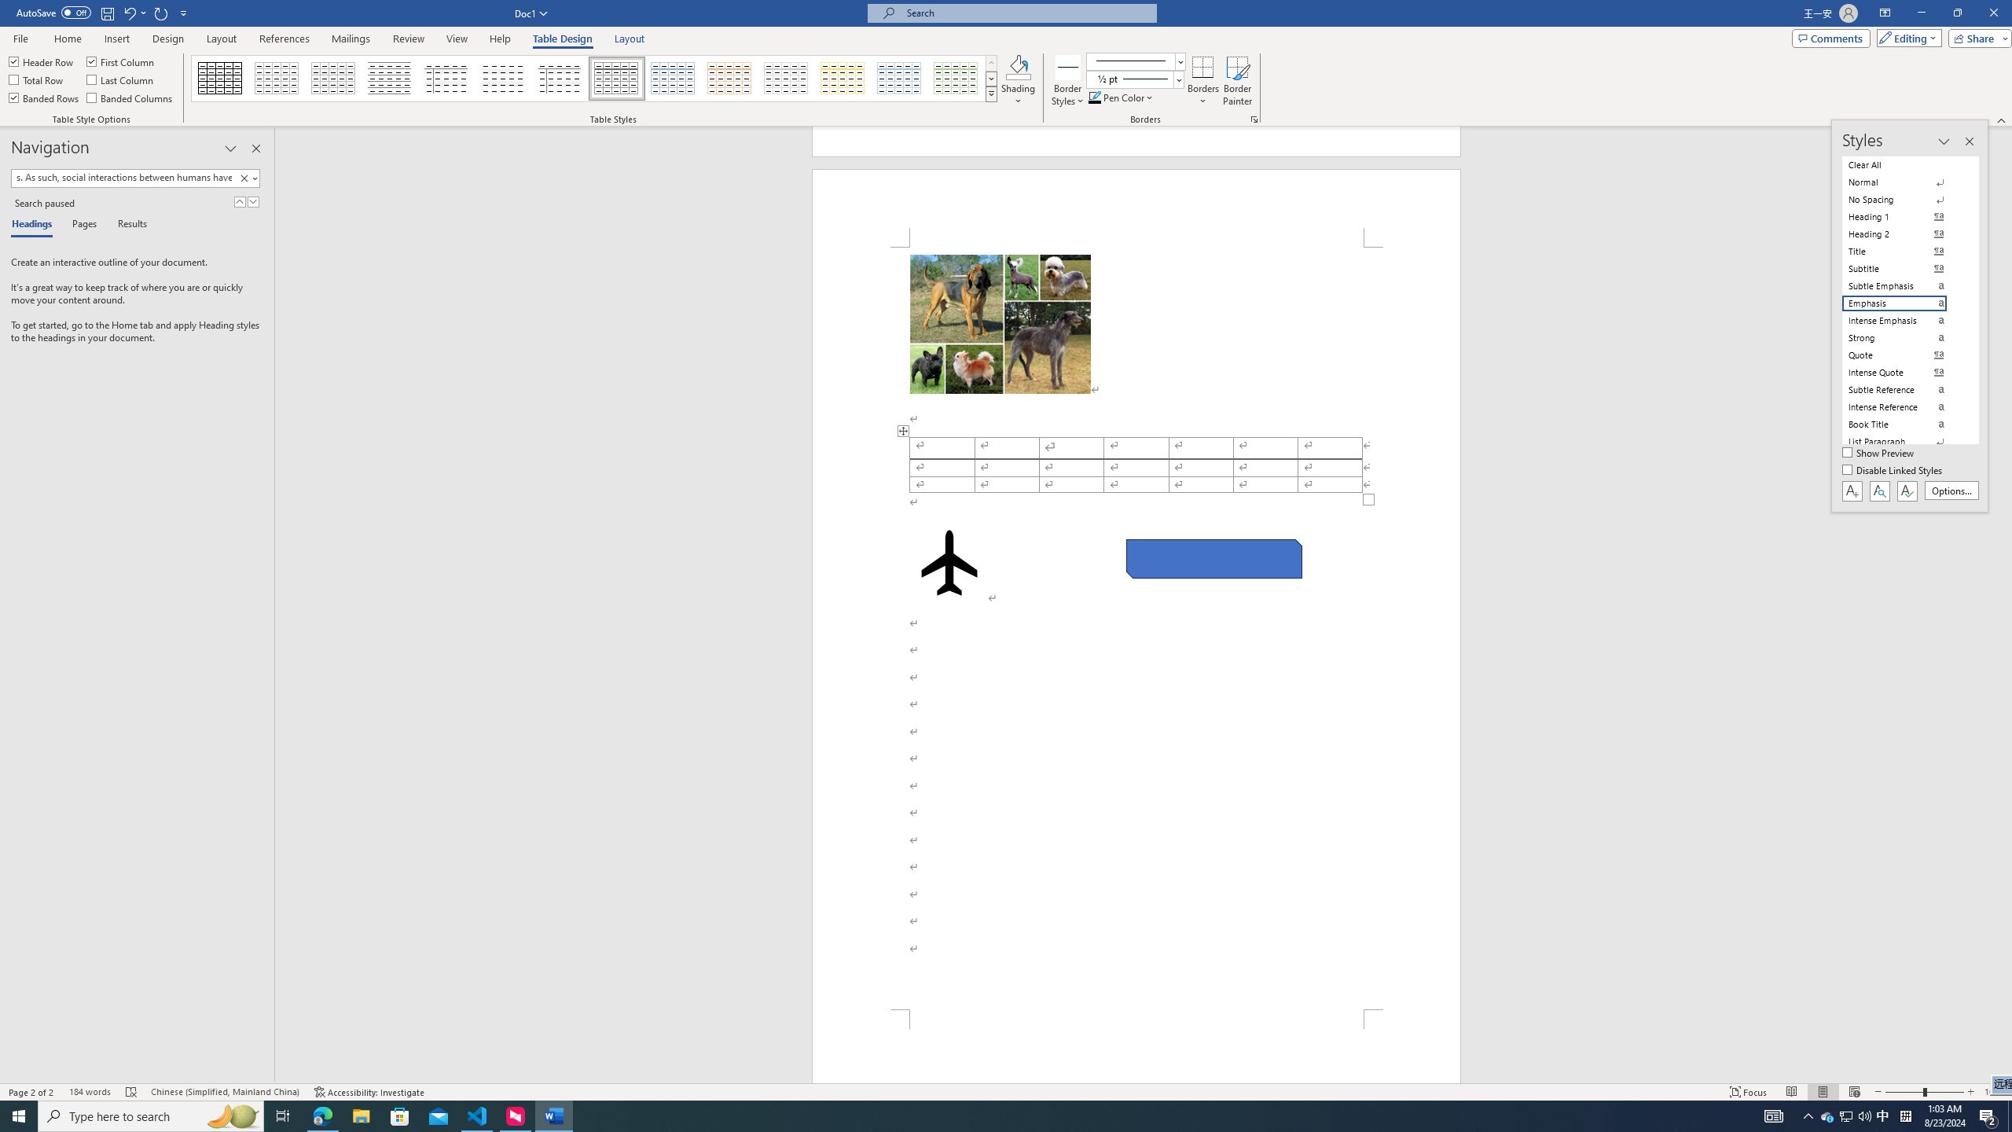 The width and height of the screenshot is (2012, 1132). Describe the element at coordinates (1904, 182) in the screenshot. I see `Normal` at that location.